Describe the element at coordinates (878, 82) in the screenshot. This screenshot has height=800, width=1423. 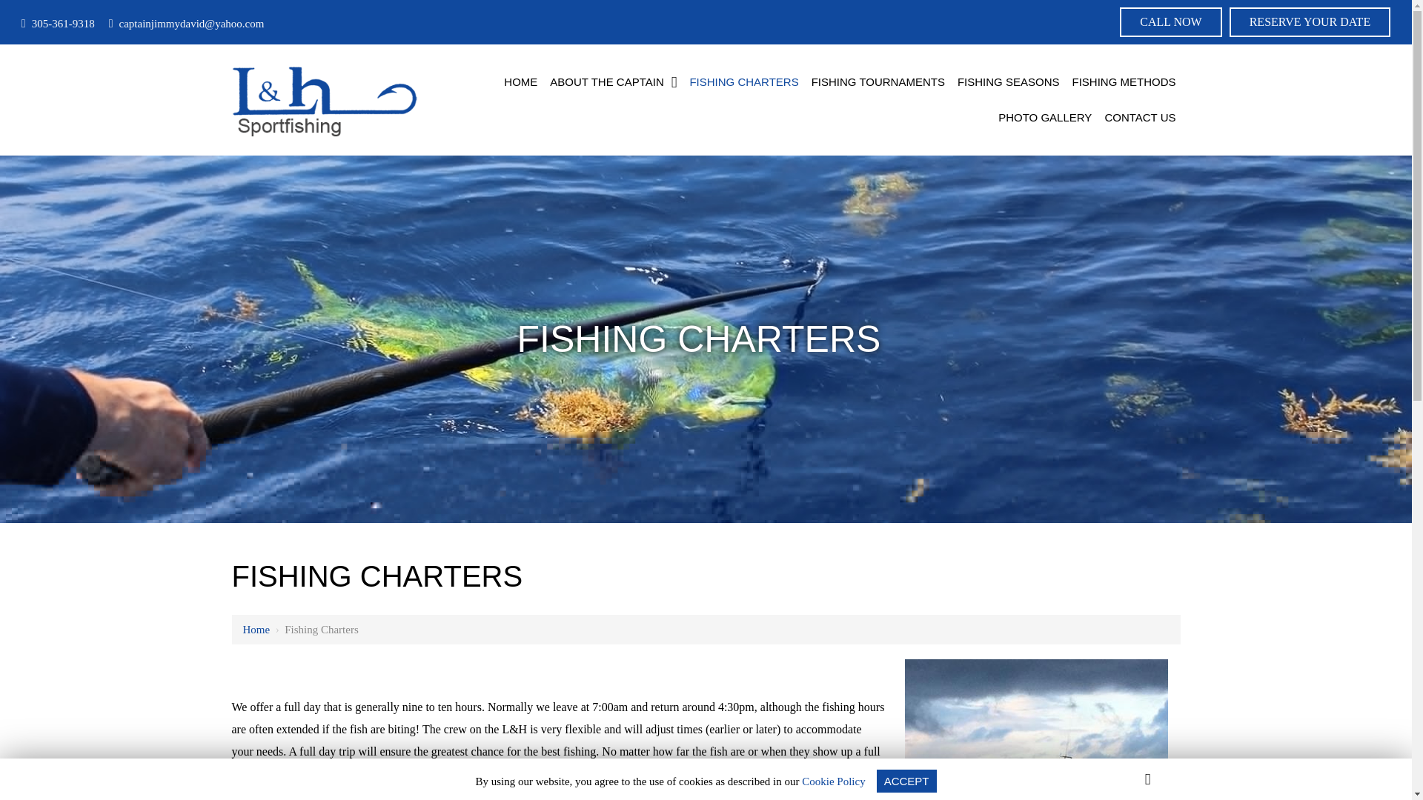
I see `FISHING TOURNAMENTS` at that location.